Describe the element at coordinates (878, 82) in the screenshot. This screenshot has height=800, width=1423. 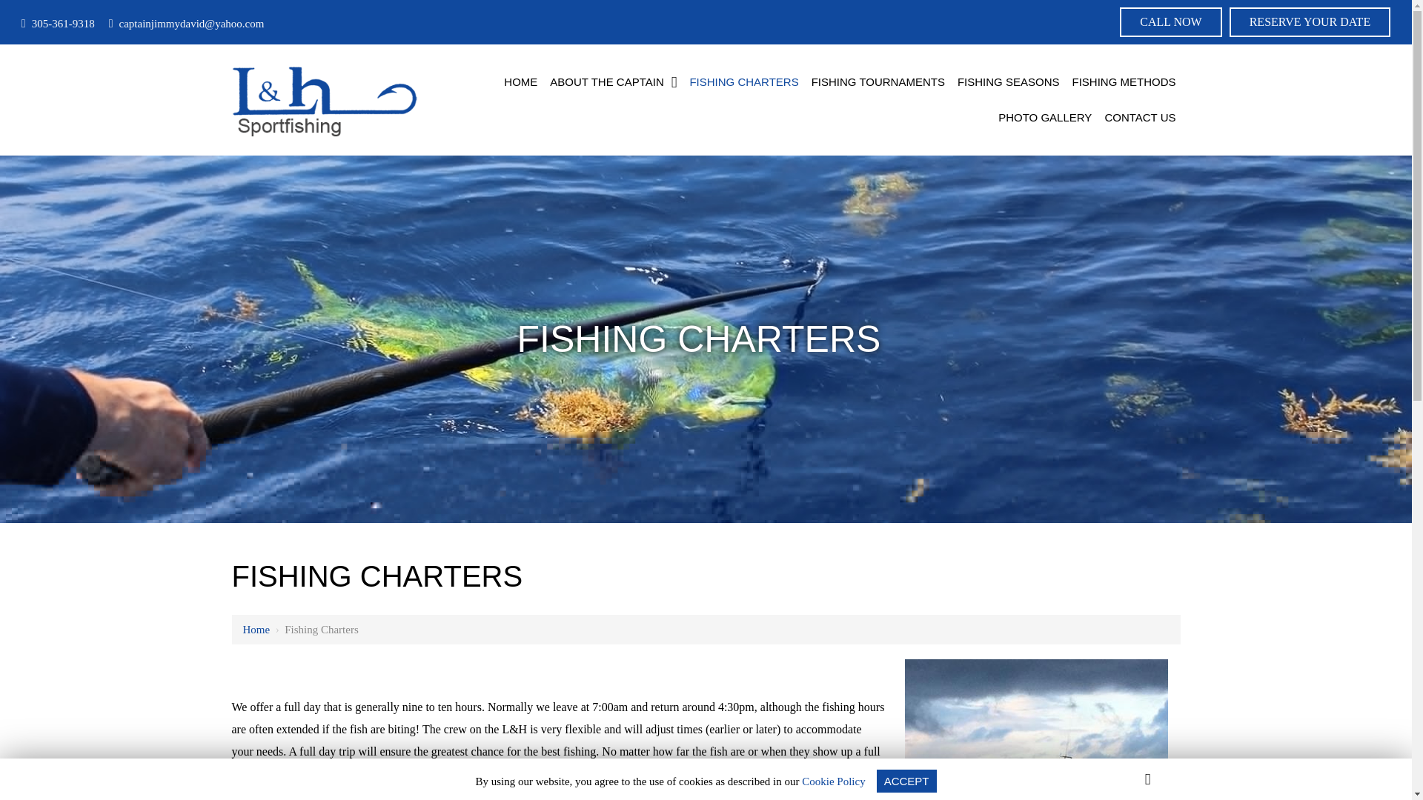
I see `FISHING TOURNAMENTS` at that location.